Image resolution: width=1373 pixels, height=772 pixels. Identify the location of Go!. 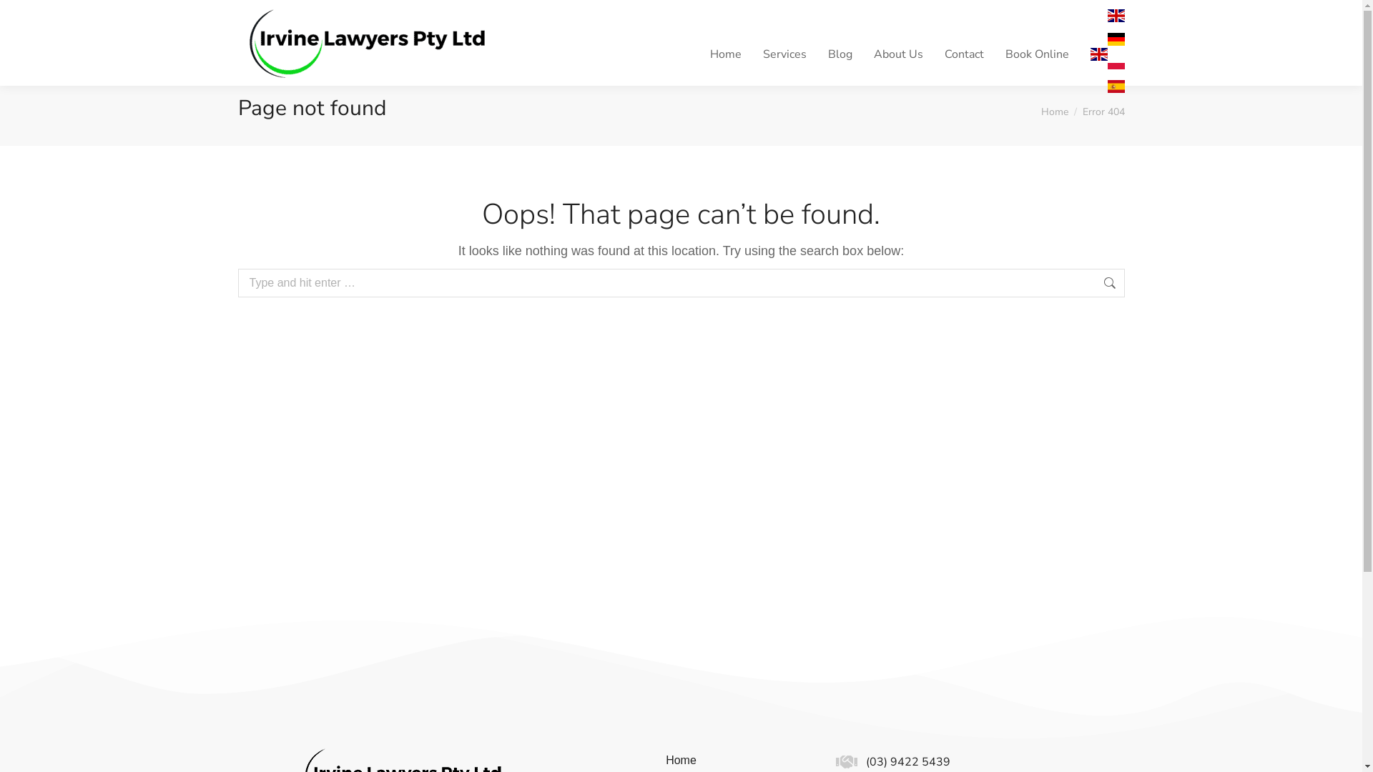
(1146, 284).